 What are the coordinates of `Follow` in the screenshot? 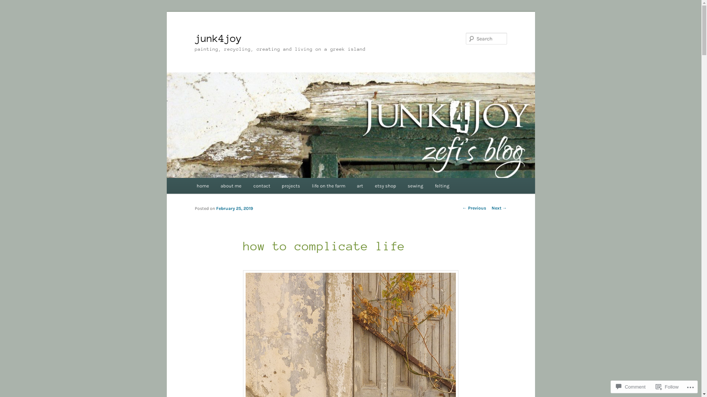 It's located at (667, 387).